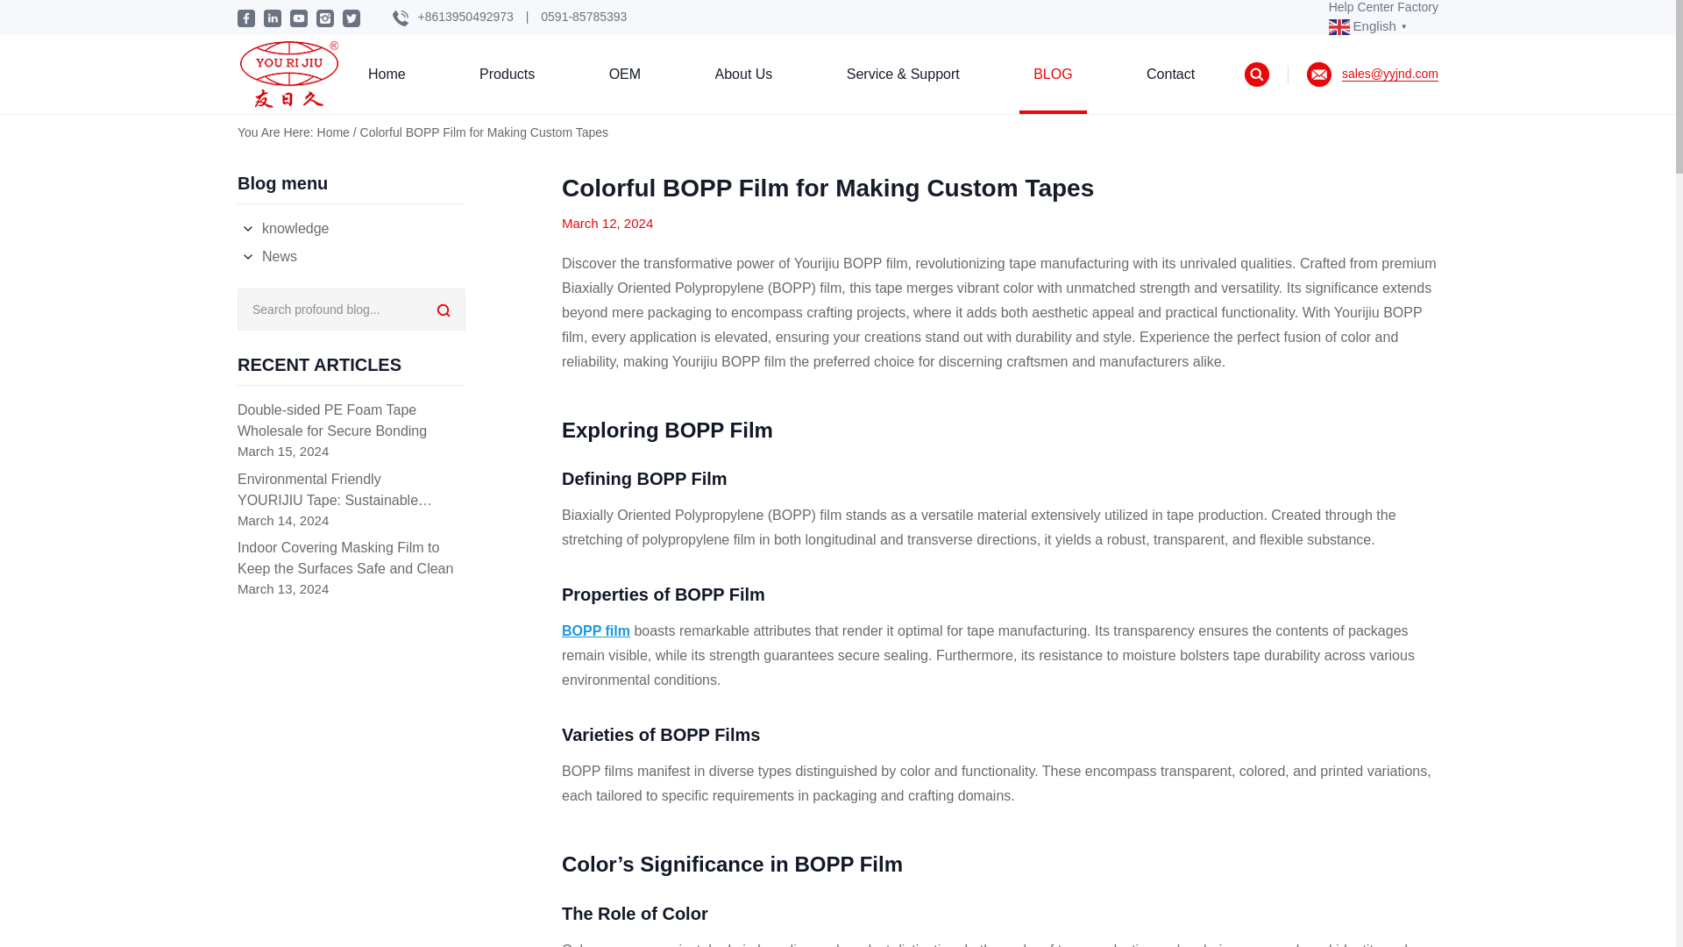 Image resolution: width=1683 pixels, height=947 pixels. What do you see at coordinates (507, 75) in the screenshot?
I see `Products` at bounding box center [507, 75].